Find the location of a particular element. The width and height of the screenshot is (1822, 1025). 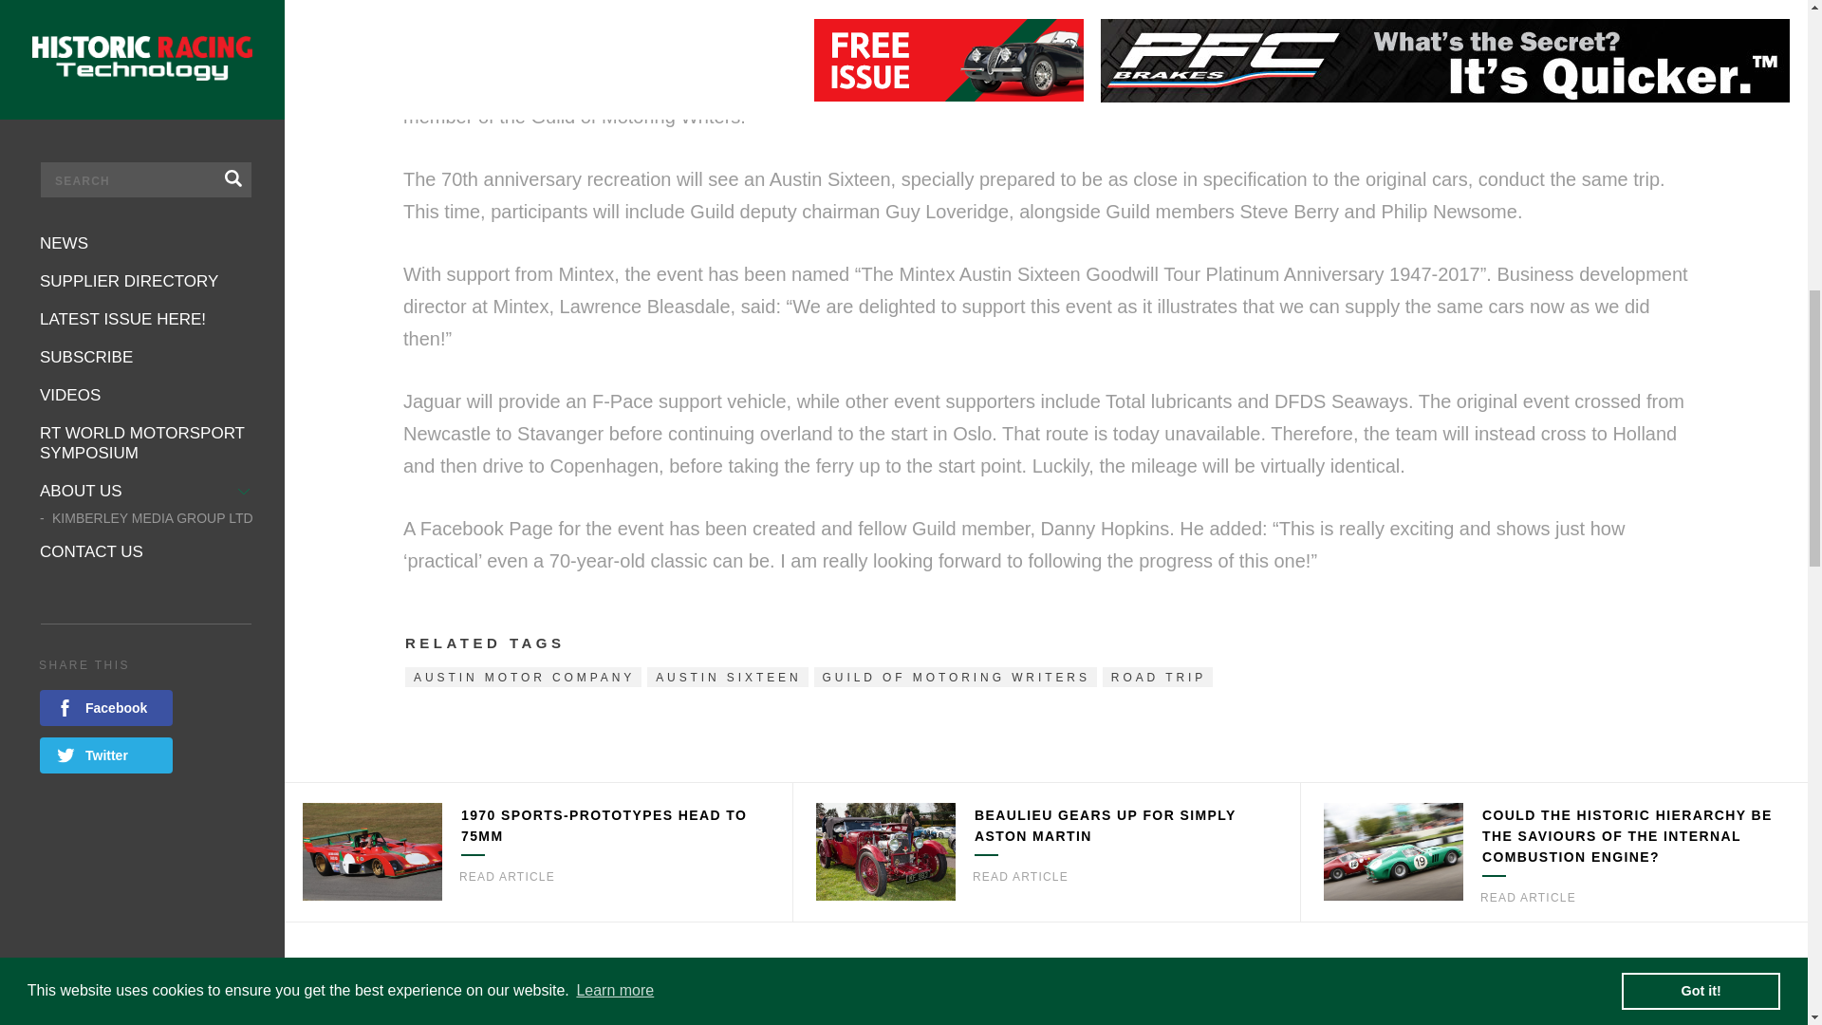

GUILD OF MOTORING WRITERS is located at coordinates (955, 677).